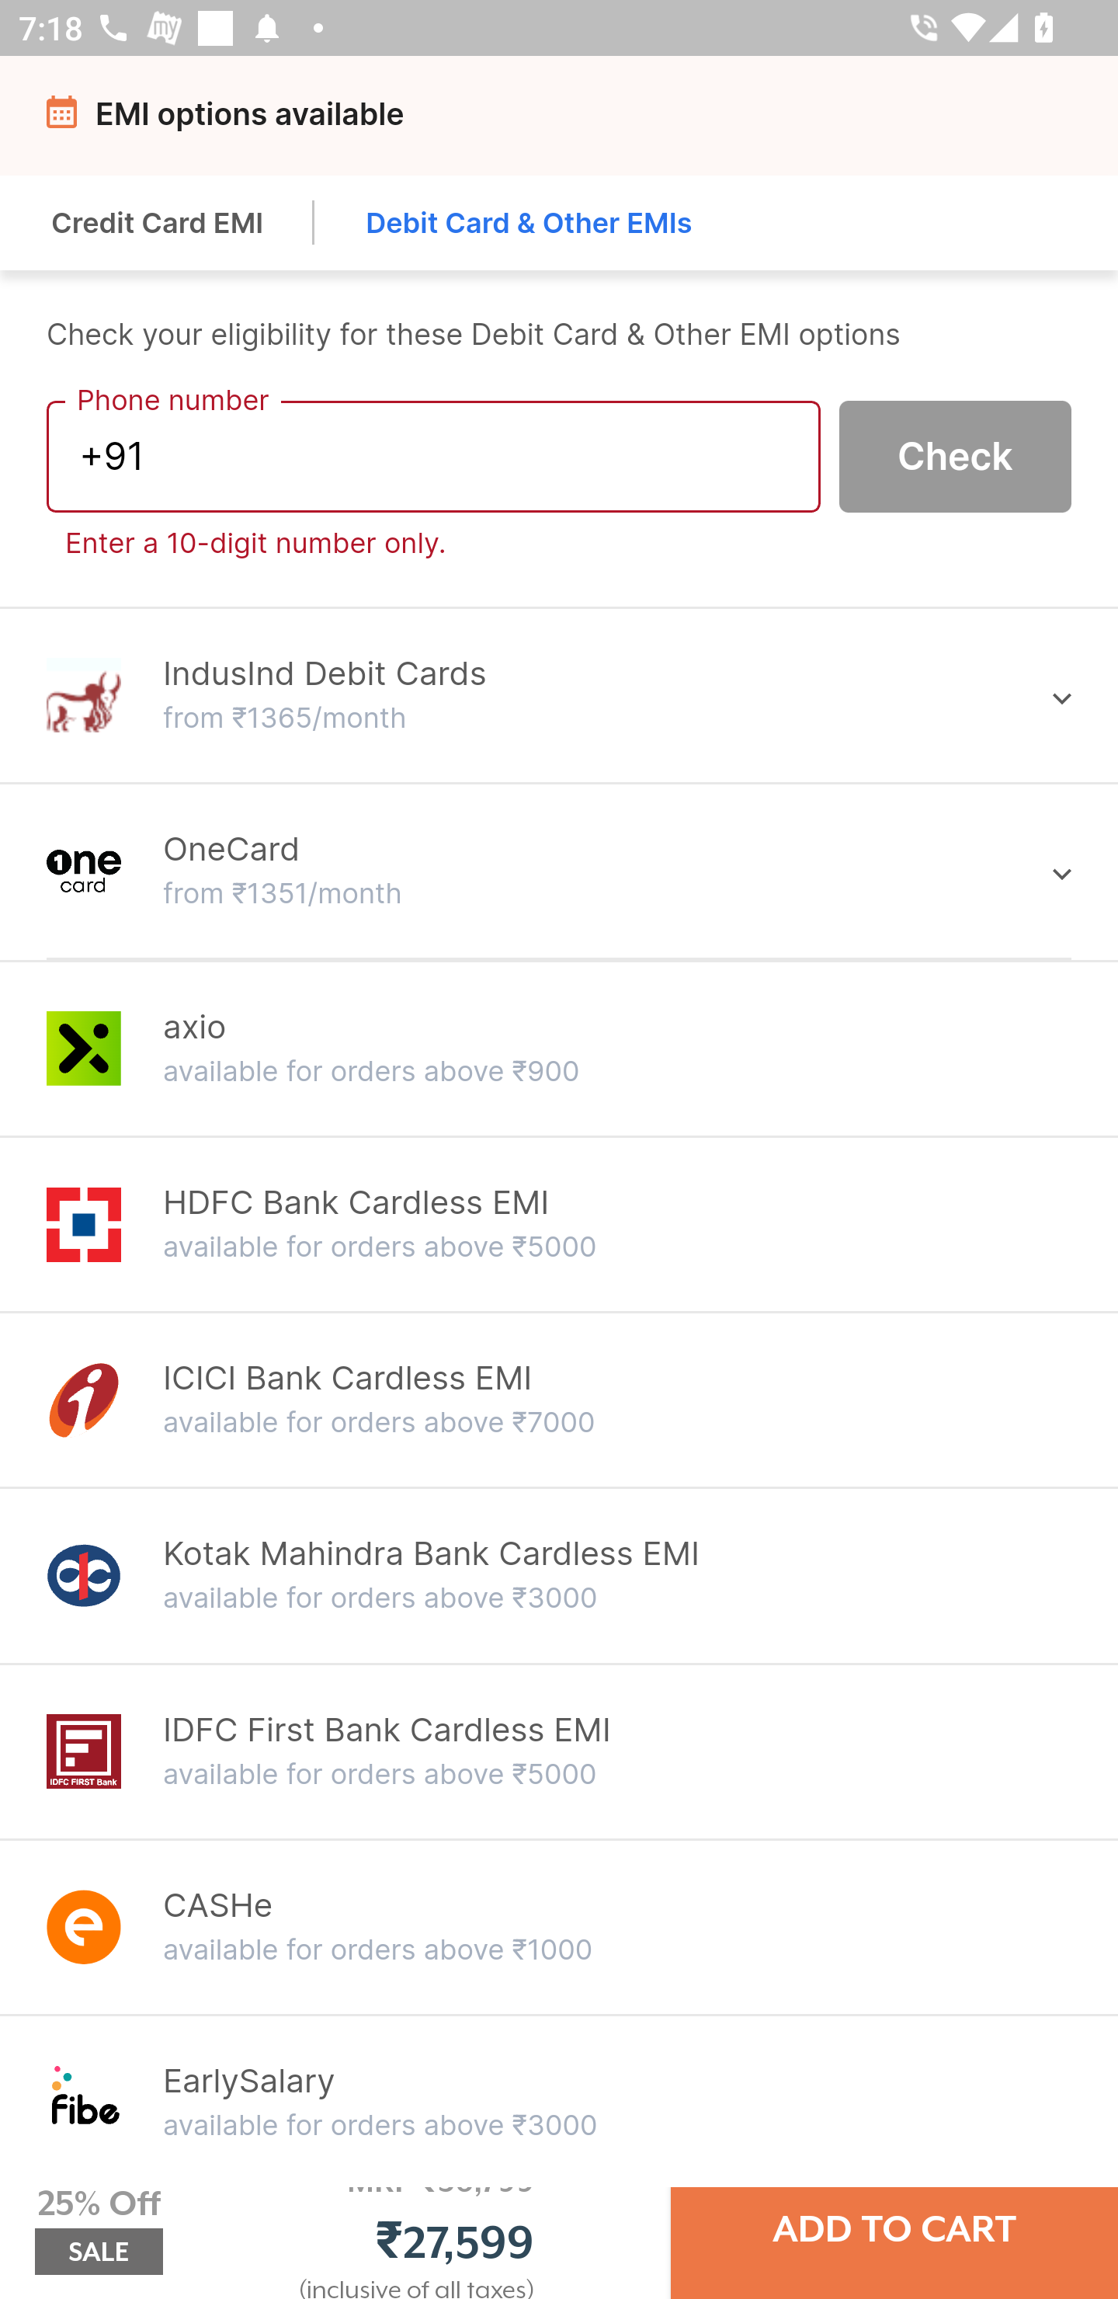 The height and width of the screenshot is (2299, 1118). I want to click on OneCard OneCard from ₹1351/month, so click(559, 870).